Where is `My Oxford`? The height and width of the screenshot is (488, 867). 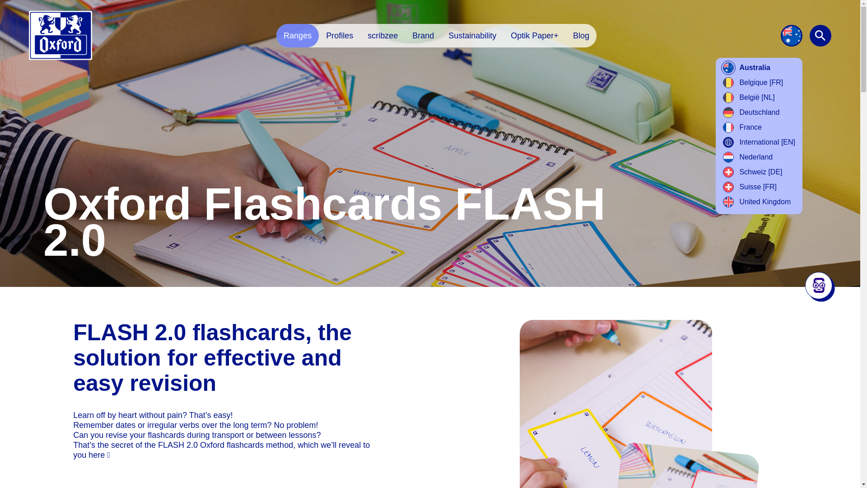
My Oxford is located at coordinates (60, 35).